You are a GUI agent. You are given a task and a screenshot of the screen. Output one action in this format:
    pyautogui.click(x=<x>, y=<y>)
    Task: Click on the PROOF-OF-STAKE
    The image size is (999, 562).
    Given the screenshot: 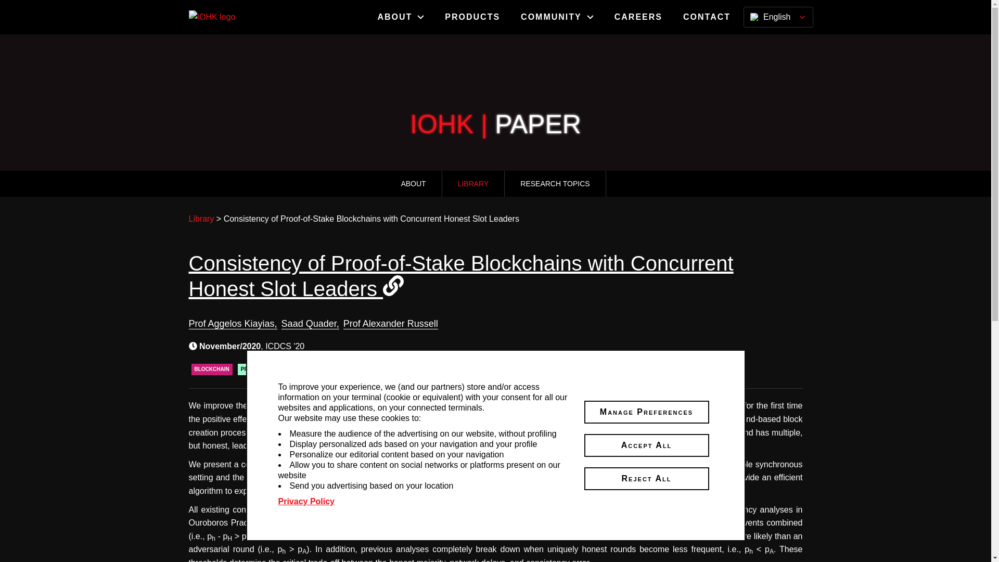 What is the action you would take?
    pyautogui.click(x=264, y=369)
    